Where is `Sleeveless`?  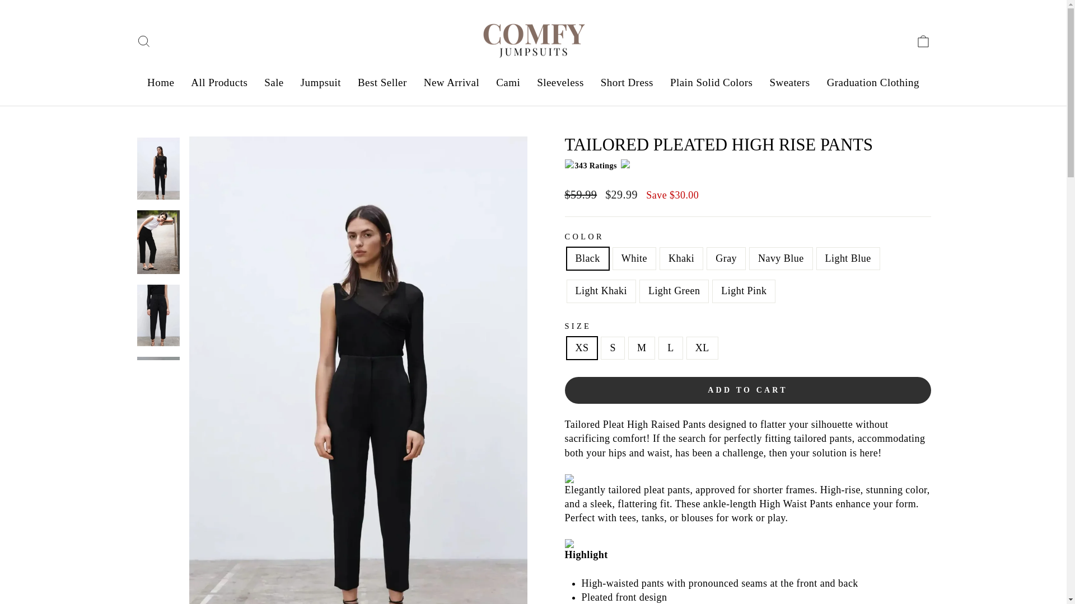
Sleeveless is located at coordinates (560, 83).